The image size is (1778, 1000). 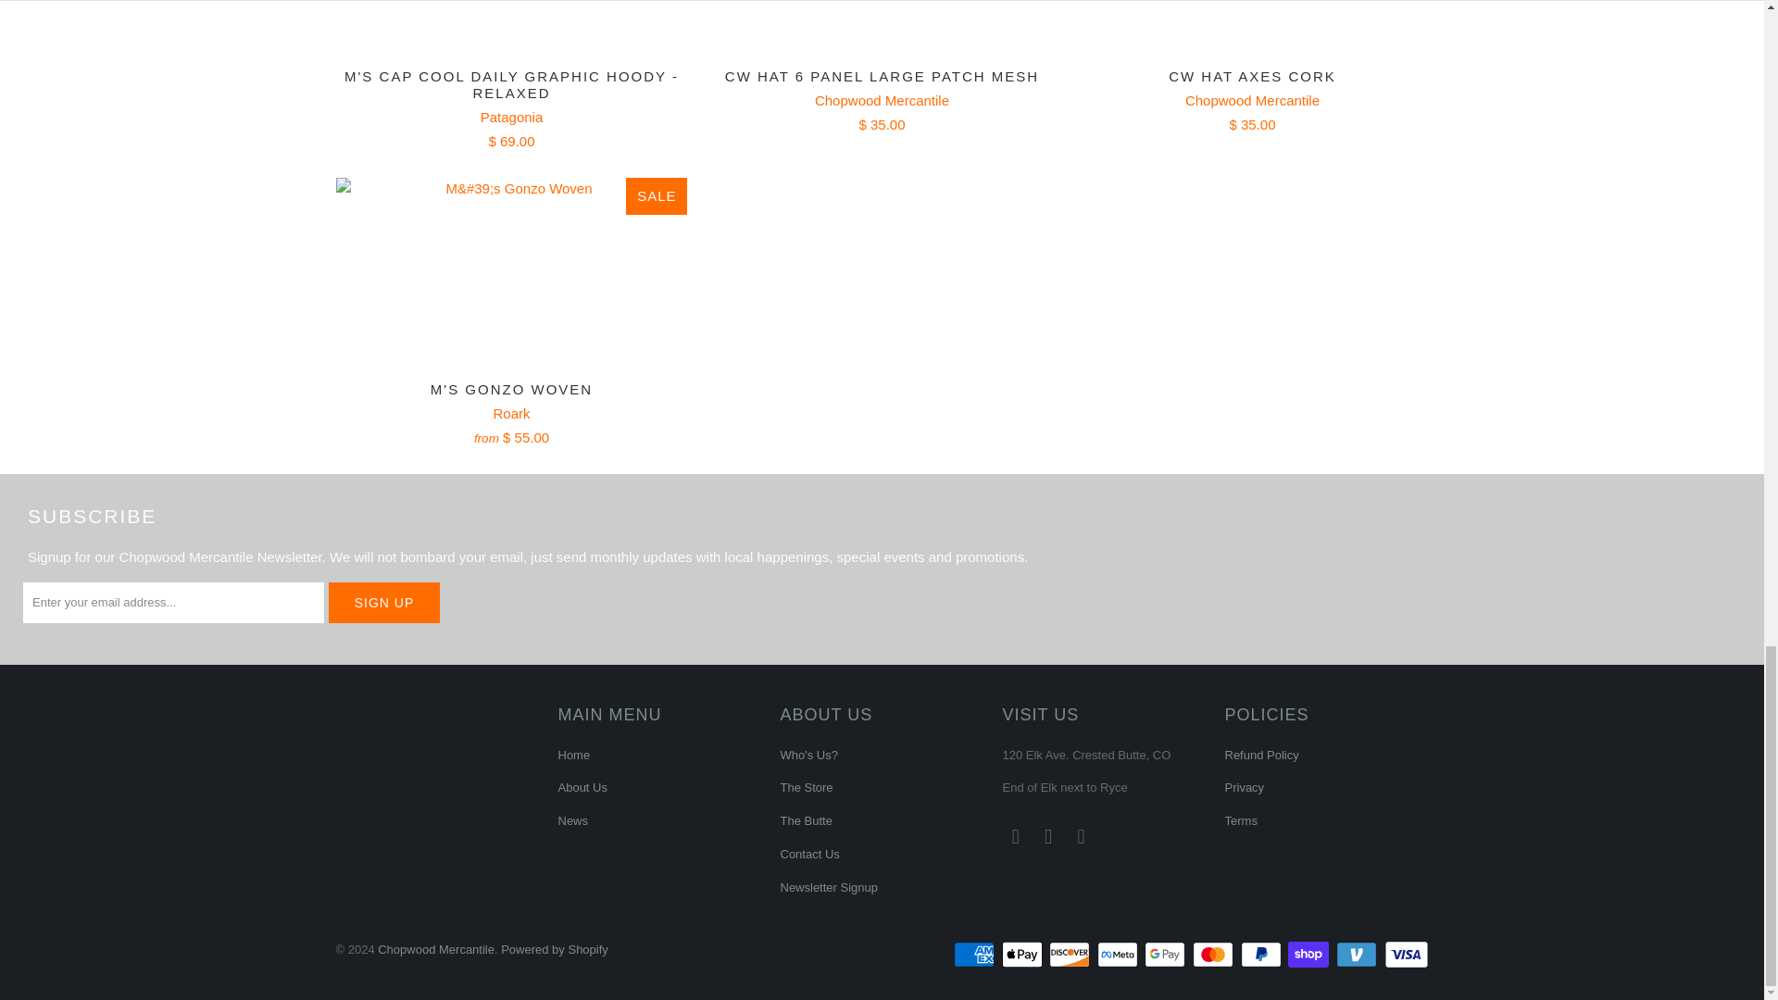 What do you see at coordinates (882, 100) in the screenshot?
I see `Chopwood Mercantile` at bounding box center [882, 100].